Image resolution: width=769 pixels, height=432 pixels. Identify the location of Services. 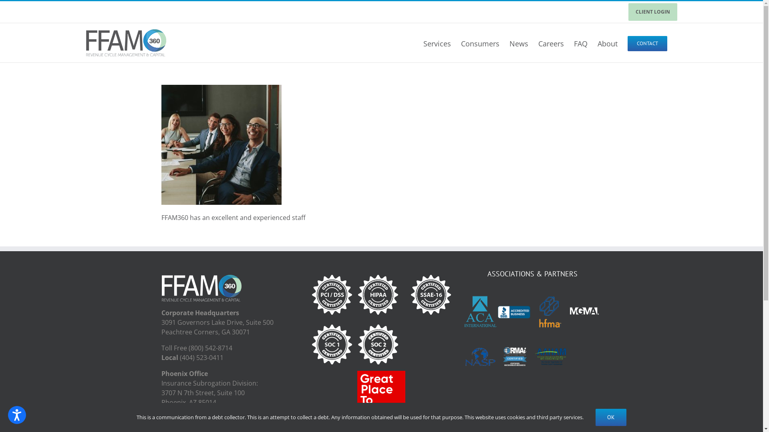
(437, 42).